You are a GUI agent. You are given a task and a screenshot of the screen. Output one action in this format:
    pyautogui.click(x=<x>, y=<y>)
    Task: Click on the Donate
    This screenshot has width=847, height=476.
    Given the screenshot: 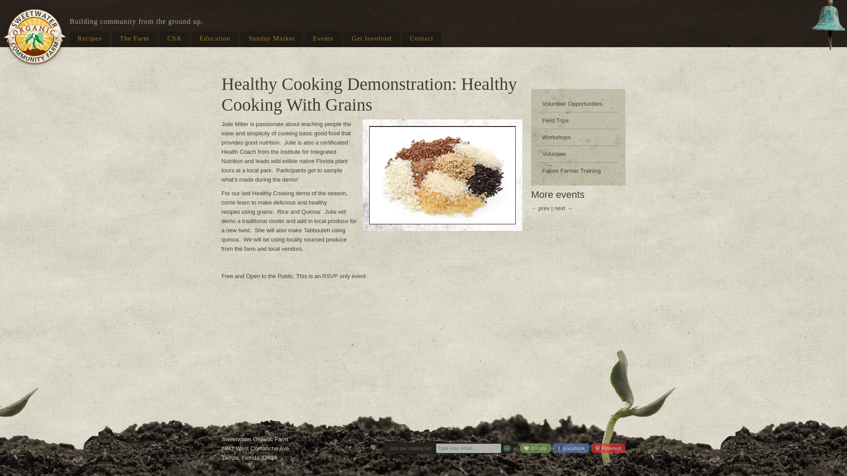 What is the action you would take?
    pyautogui.click(x=536, y=448)
    